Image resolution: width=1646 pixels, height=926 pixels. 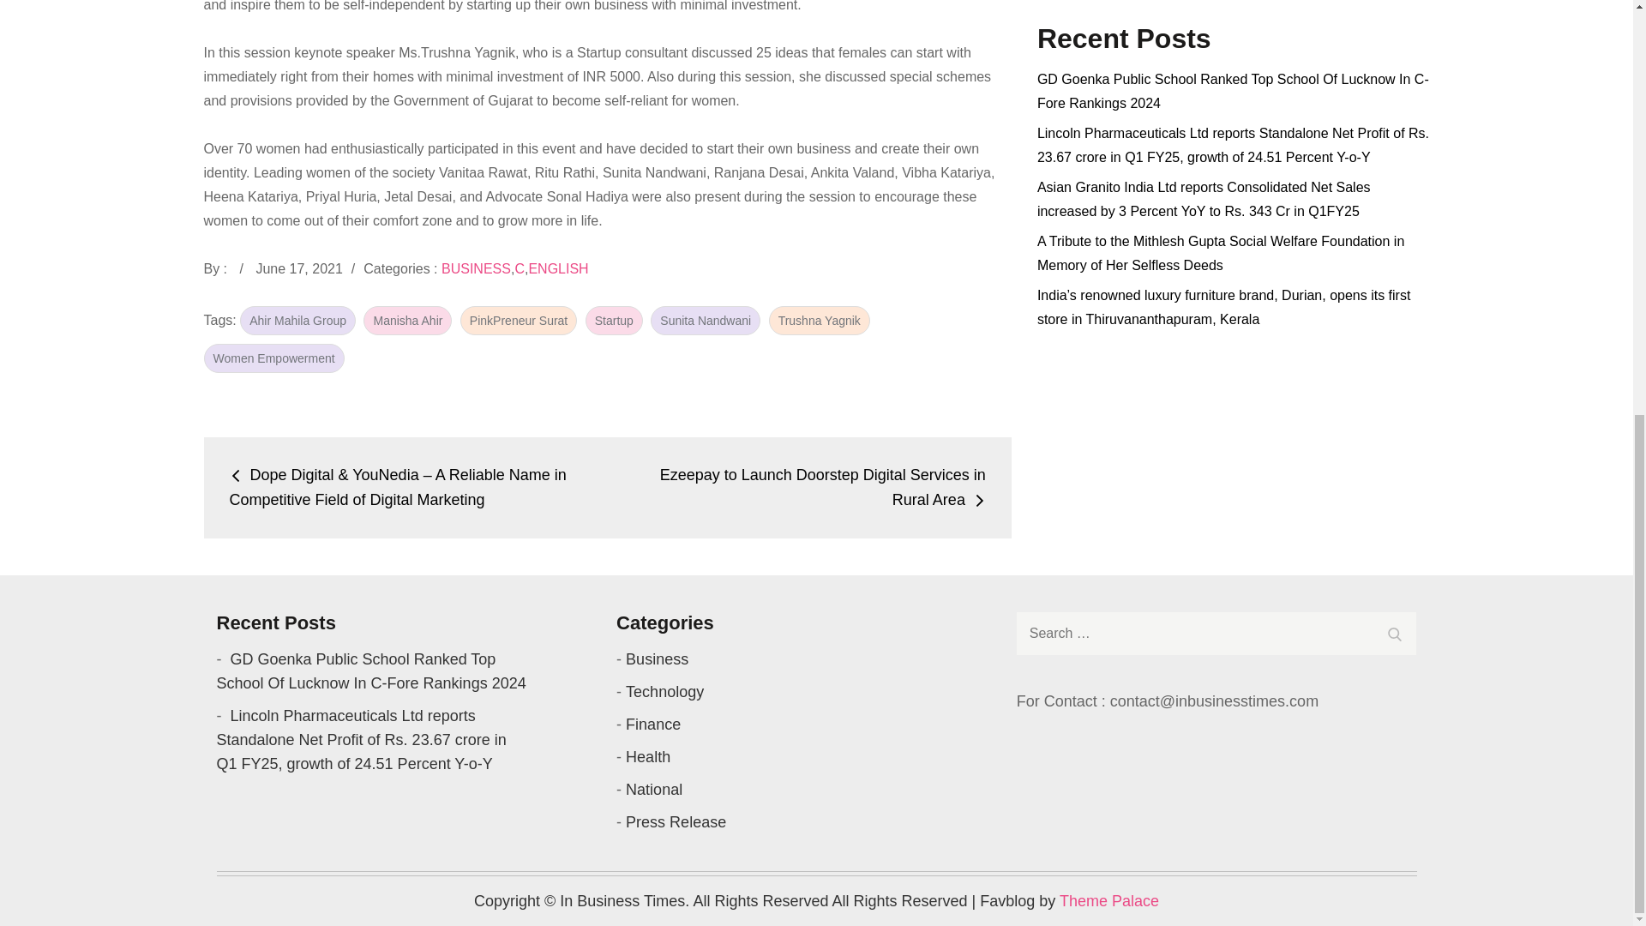 What do you see at coordinates (298, 268) in the screenshot?
I see `June 17, 2021` at bounding box center [298, 268].